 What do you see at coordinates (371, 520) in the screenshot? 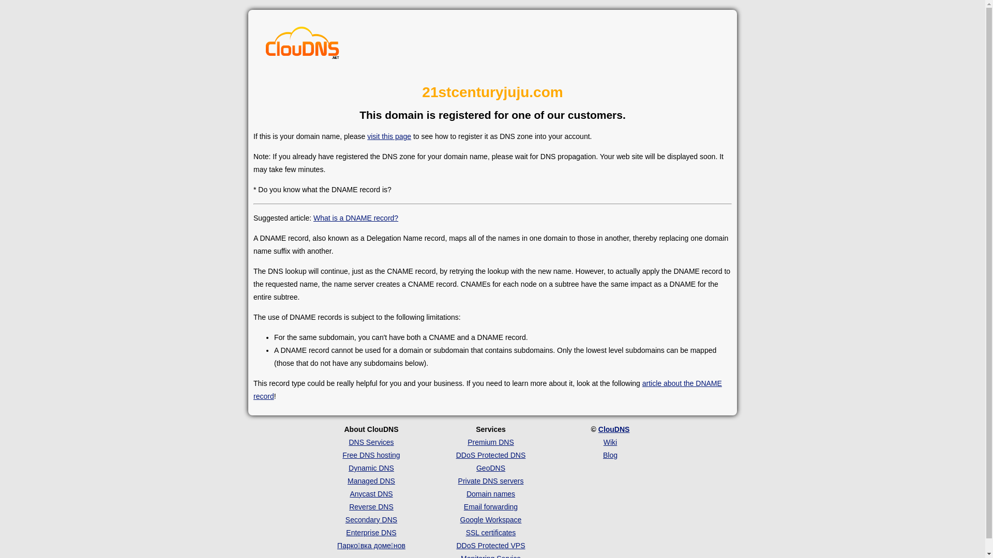
I see `Secondary DNS` at bounding box center [371, 520].